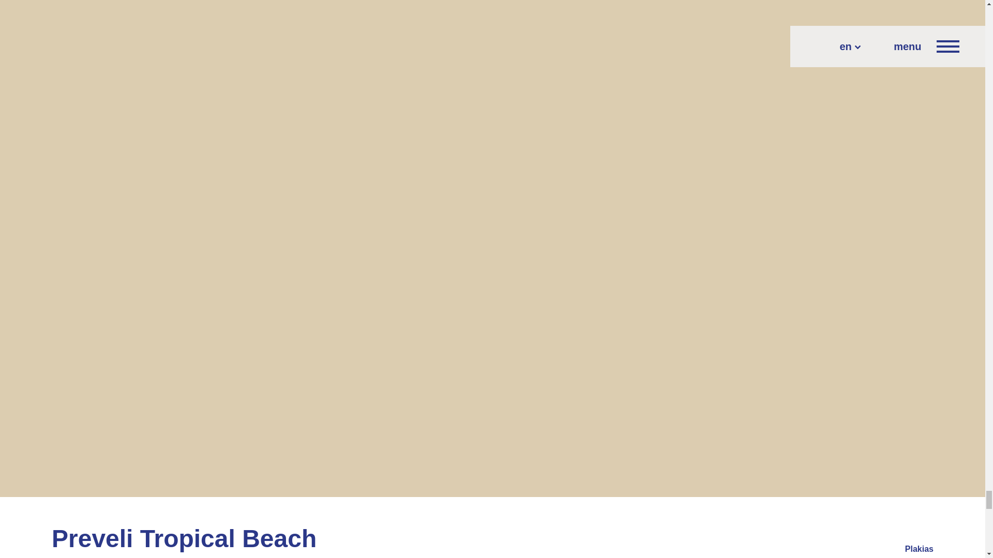 This screenshot has width=993, height=558. Describe the element at coordinates (919, 549) in the screenshot. I see `Plakias` at that location.